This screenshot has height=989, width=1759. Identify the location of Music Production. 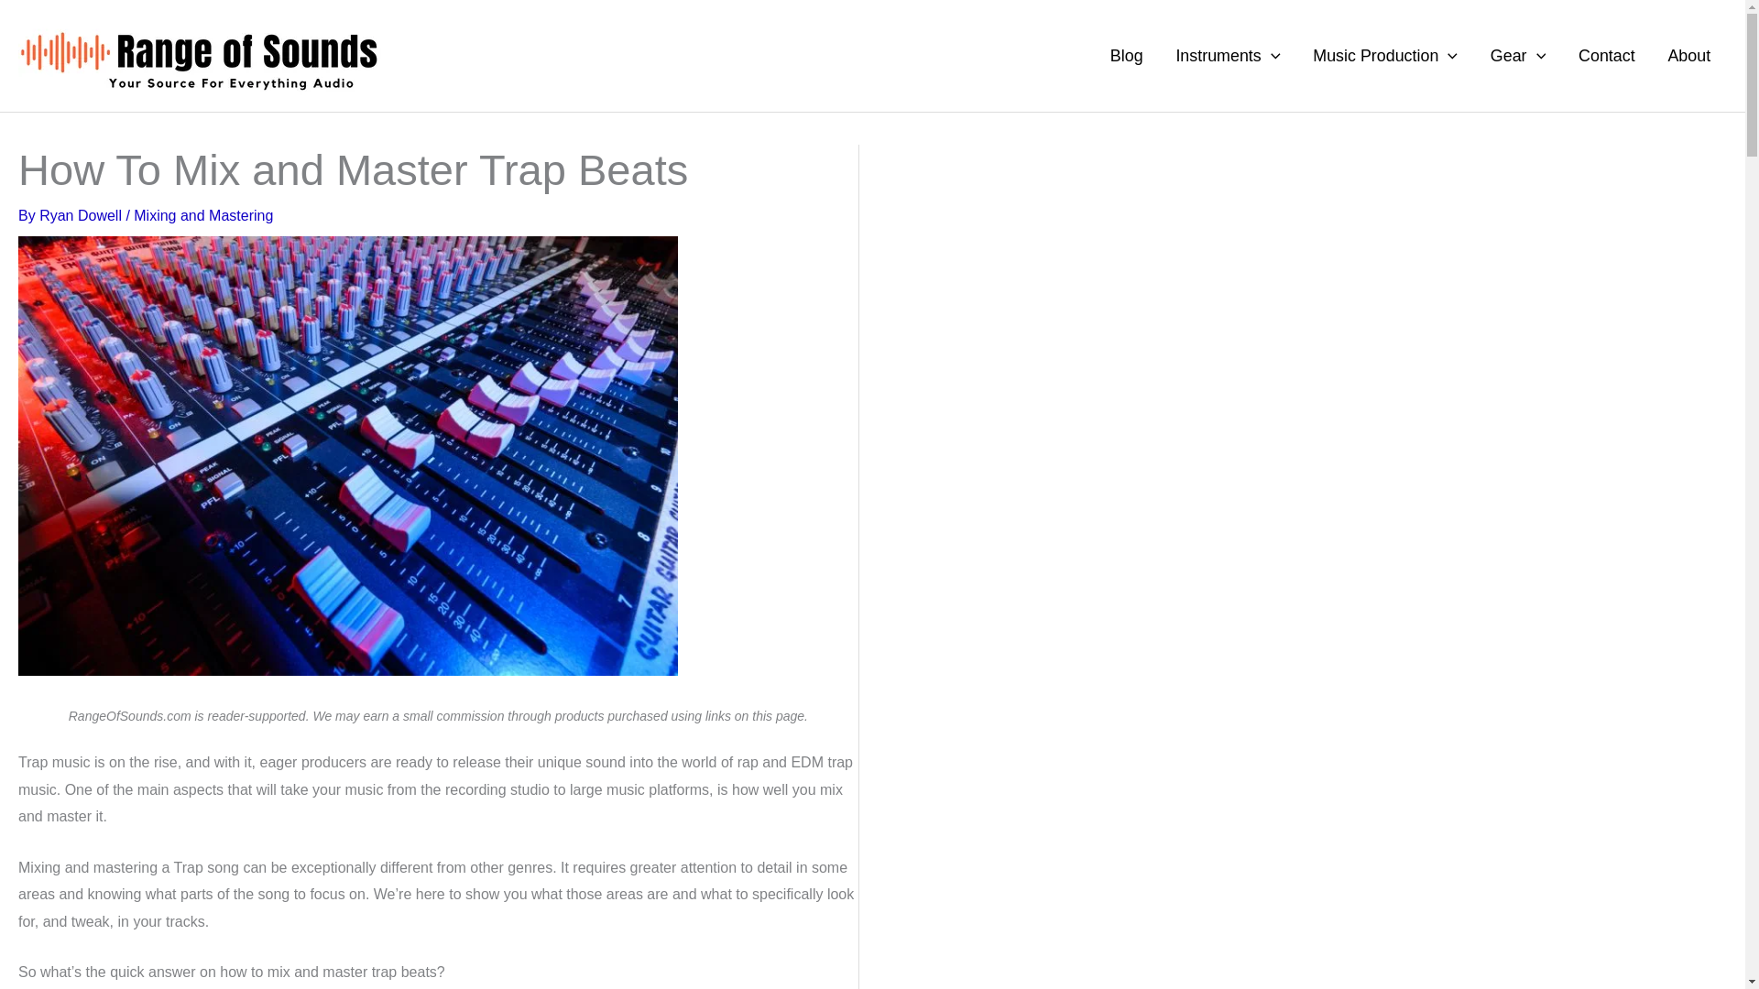
(1385, 55).